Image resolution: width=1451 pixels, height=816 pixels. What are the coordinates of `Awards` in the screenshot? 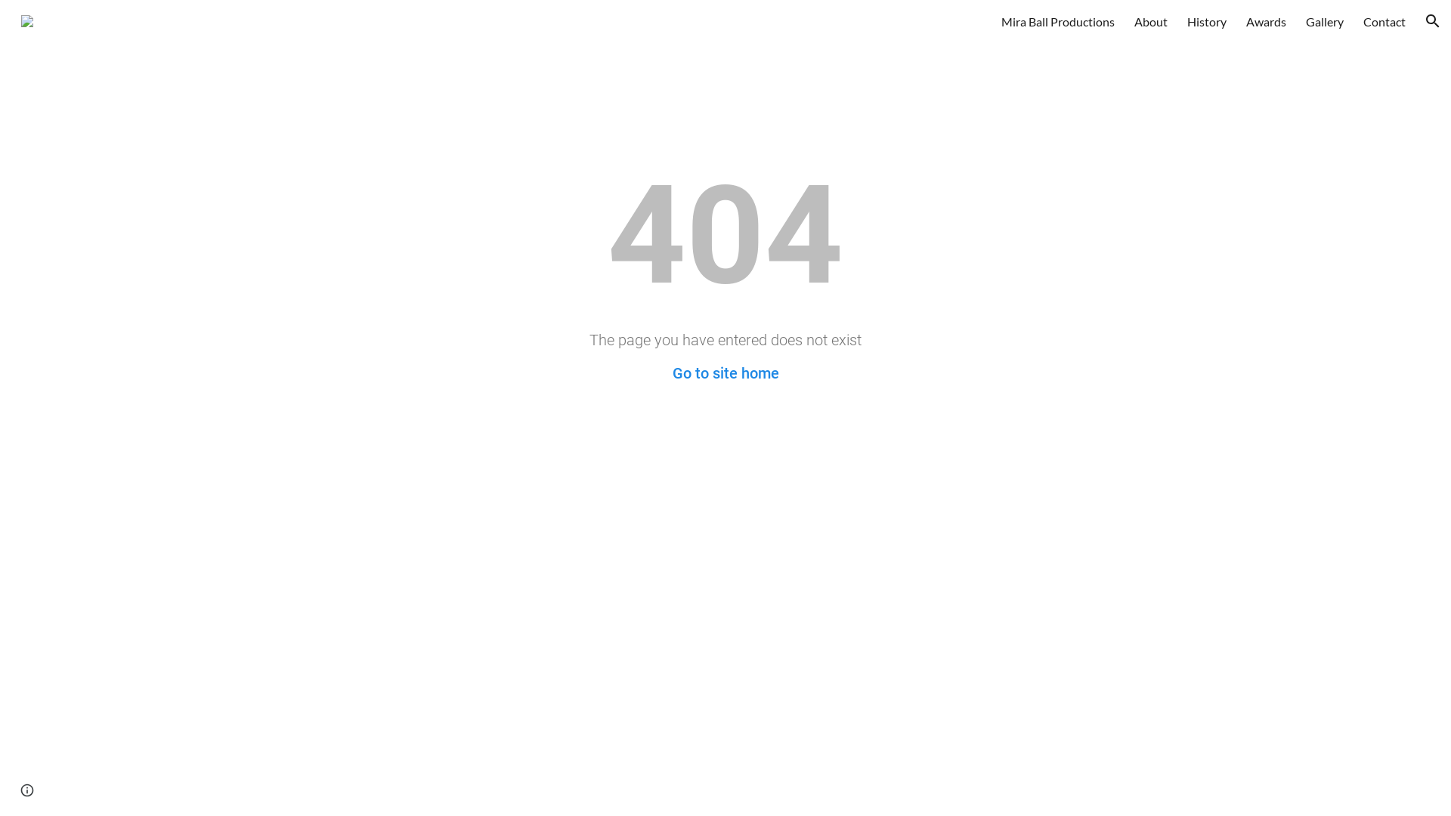 It's located at (1267, 21).